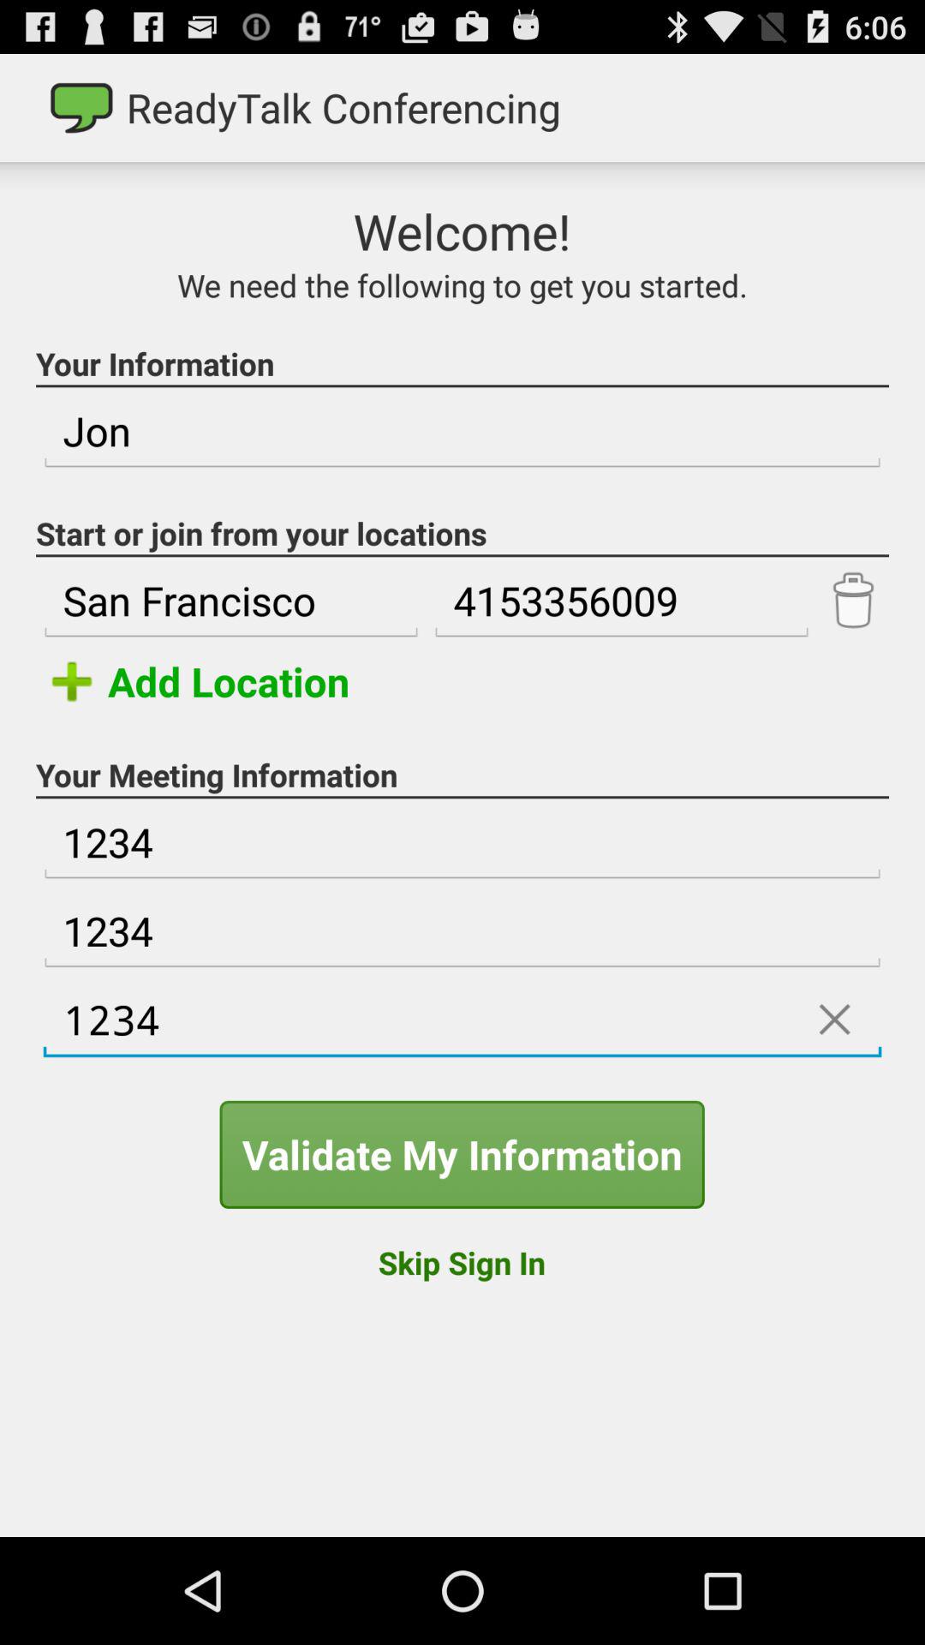  What do you see at coordinates (621, 601) in the screenshot?
I see `tap the item to the right of san francisco icon` at bounding box center [621, 601].